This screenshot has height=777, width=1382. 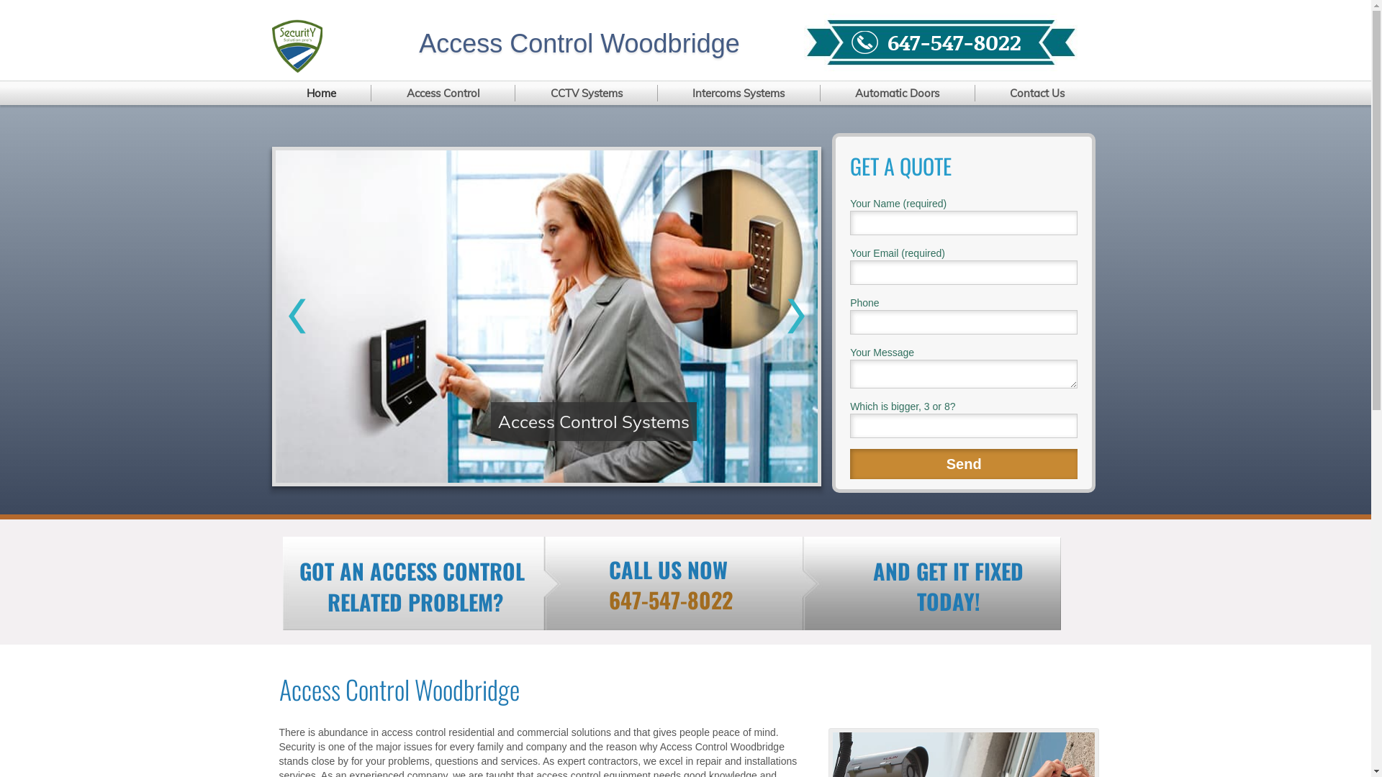 I want to click on Intercoms Systems, so click(x=739, y=94).